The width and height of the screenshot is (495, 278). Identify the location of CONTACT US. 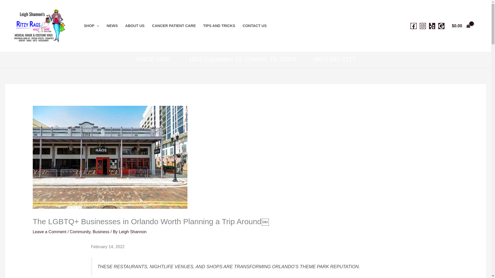
(255, 26).